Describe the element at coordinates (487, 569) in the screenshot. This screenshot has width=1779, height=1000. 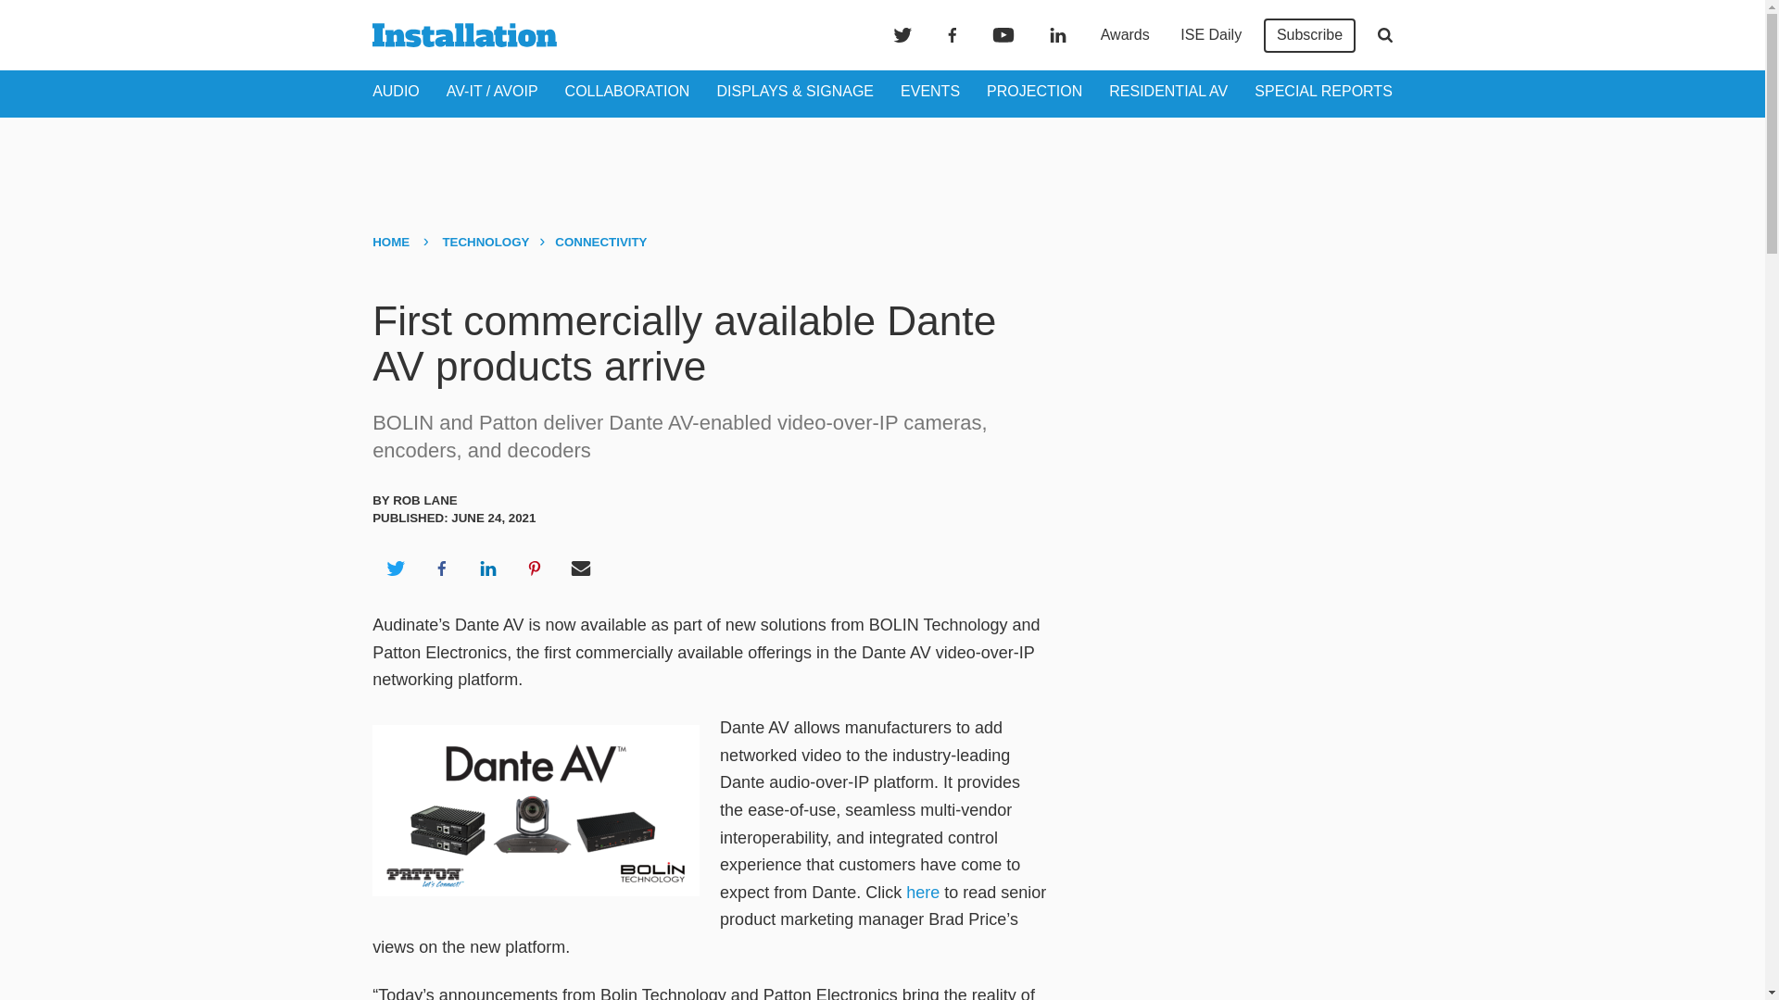
I see `Share on LinkedIn` at that location.